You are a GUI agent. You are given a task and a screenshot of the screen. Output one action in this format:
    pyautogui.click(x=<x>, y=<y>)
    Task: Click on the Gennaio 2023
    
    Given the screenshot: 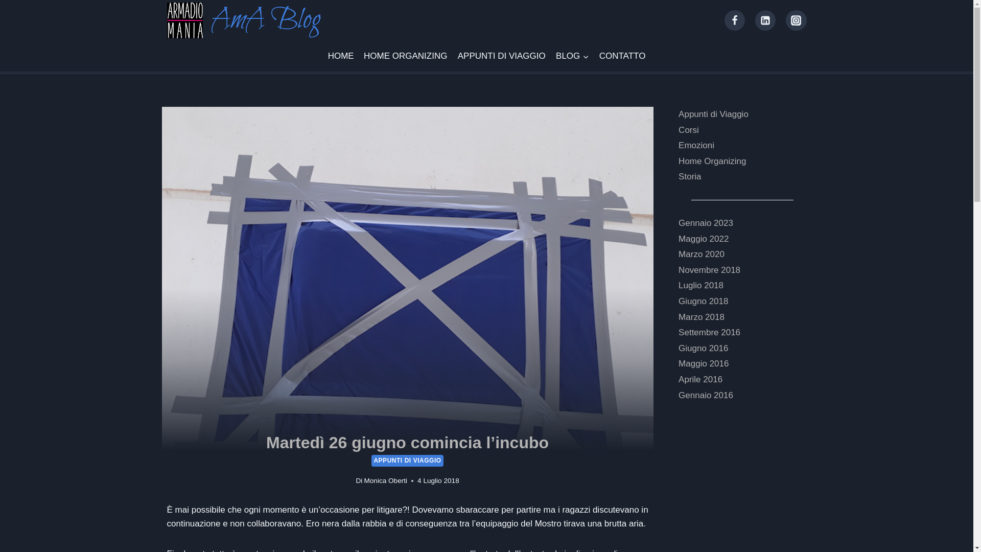 What is the action you would take?
    pyautogui.click(x=706, y=223)
    